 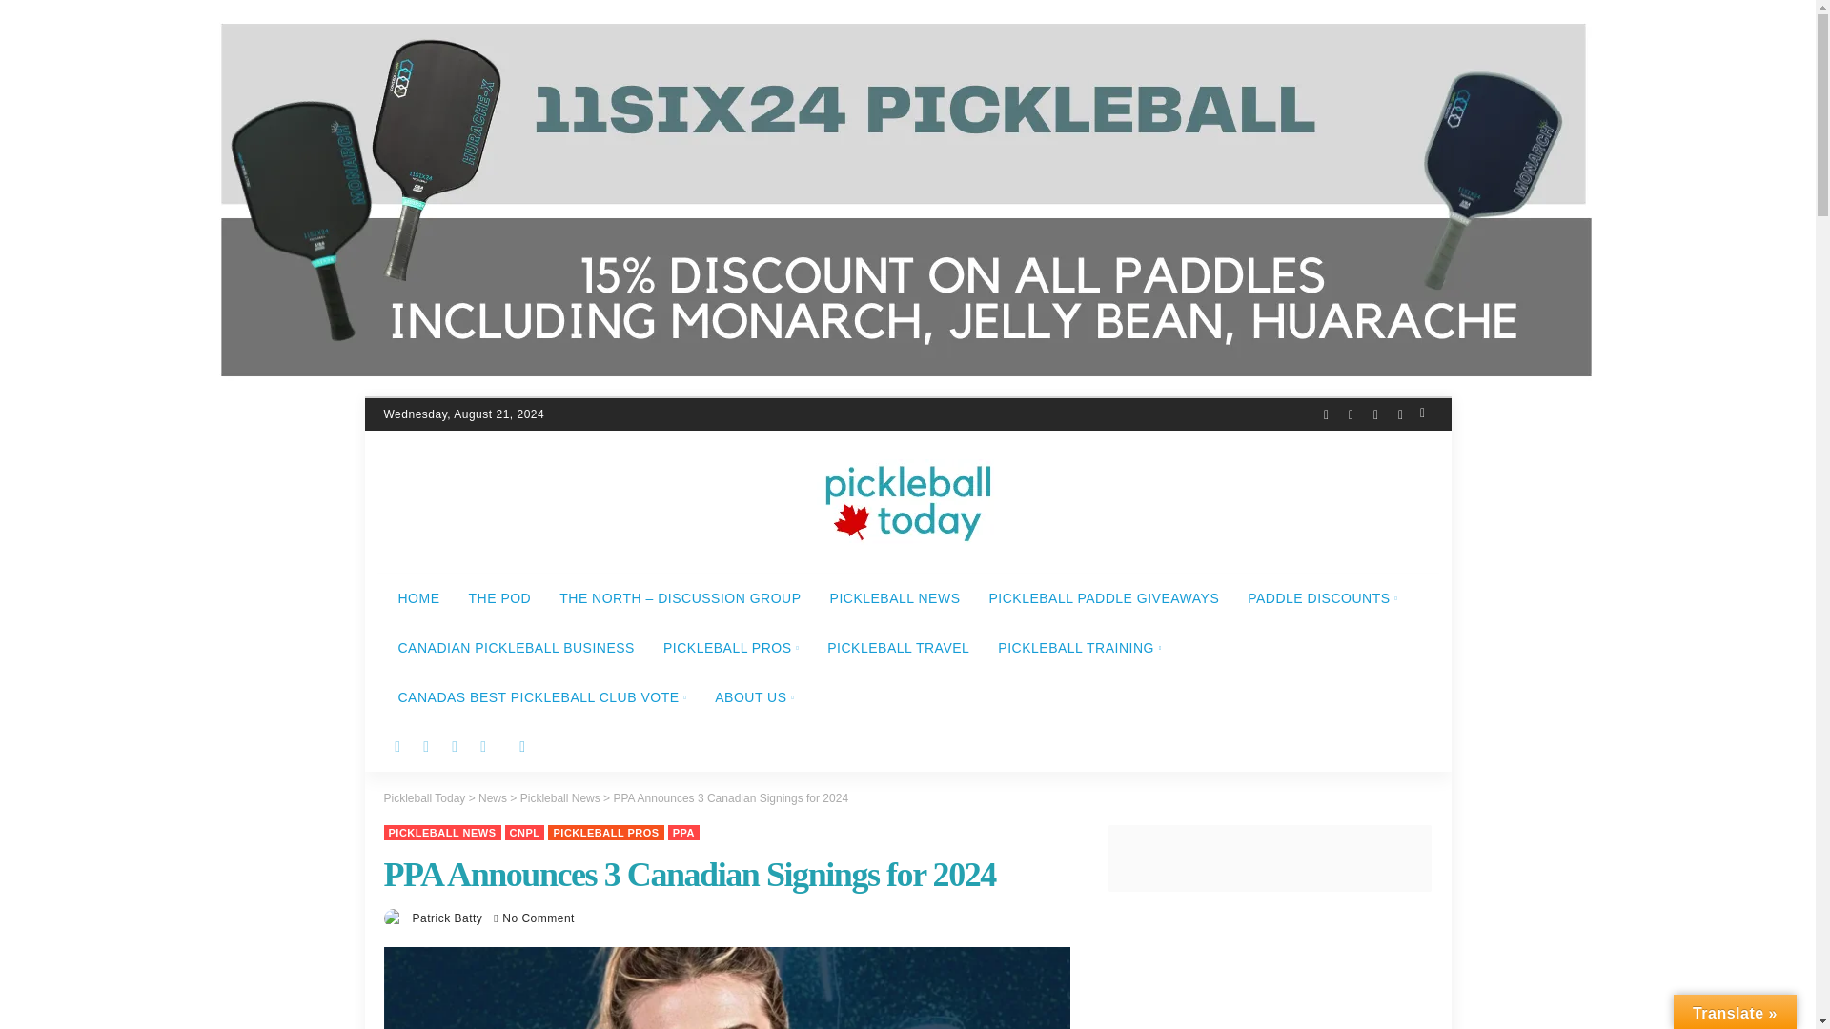 What do you see at coordinates (1104, 598) in the screenshot?
I see `PICKLEBALL PADDLE GIVEAWAYS` at bounding box center [1104, 598].